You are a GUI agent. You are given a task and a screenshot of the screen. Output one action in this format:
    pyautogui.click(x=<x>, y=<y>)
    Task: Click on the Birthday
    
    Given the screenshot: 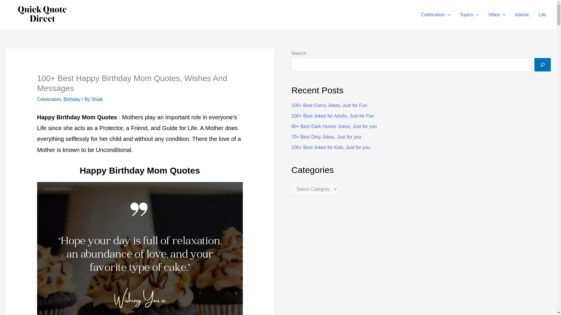 What is the action you would take?
    pyautogui.click(x=72, y=99)
    